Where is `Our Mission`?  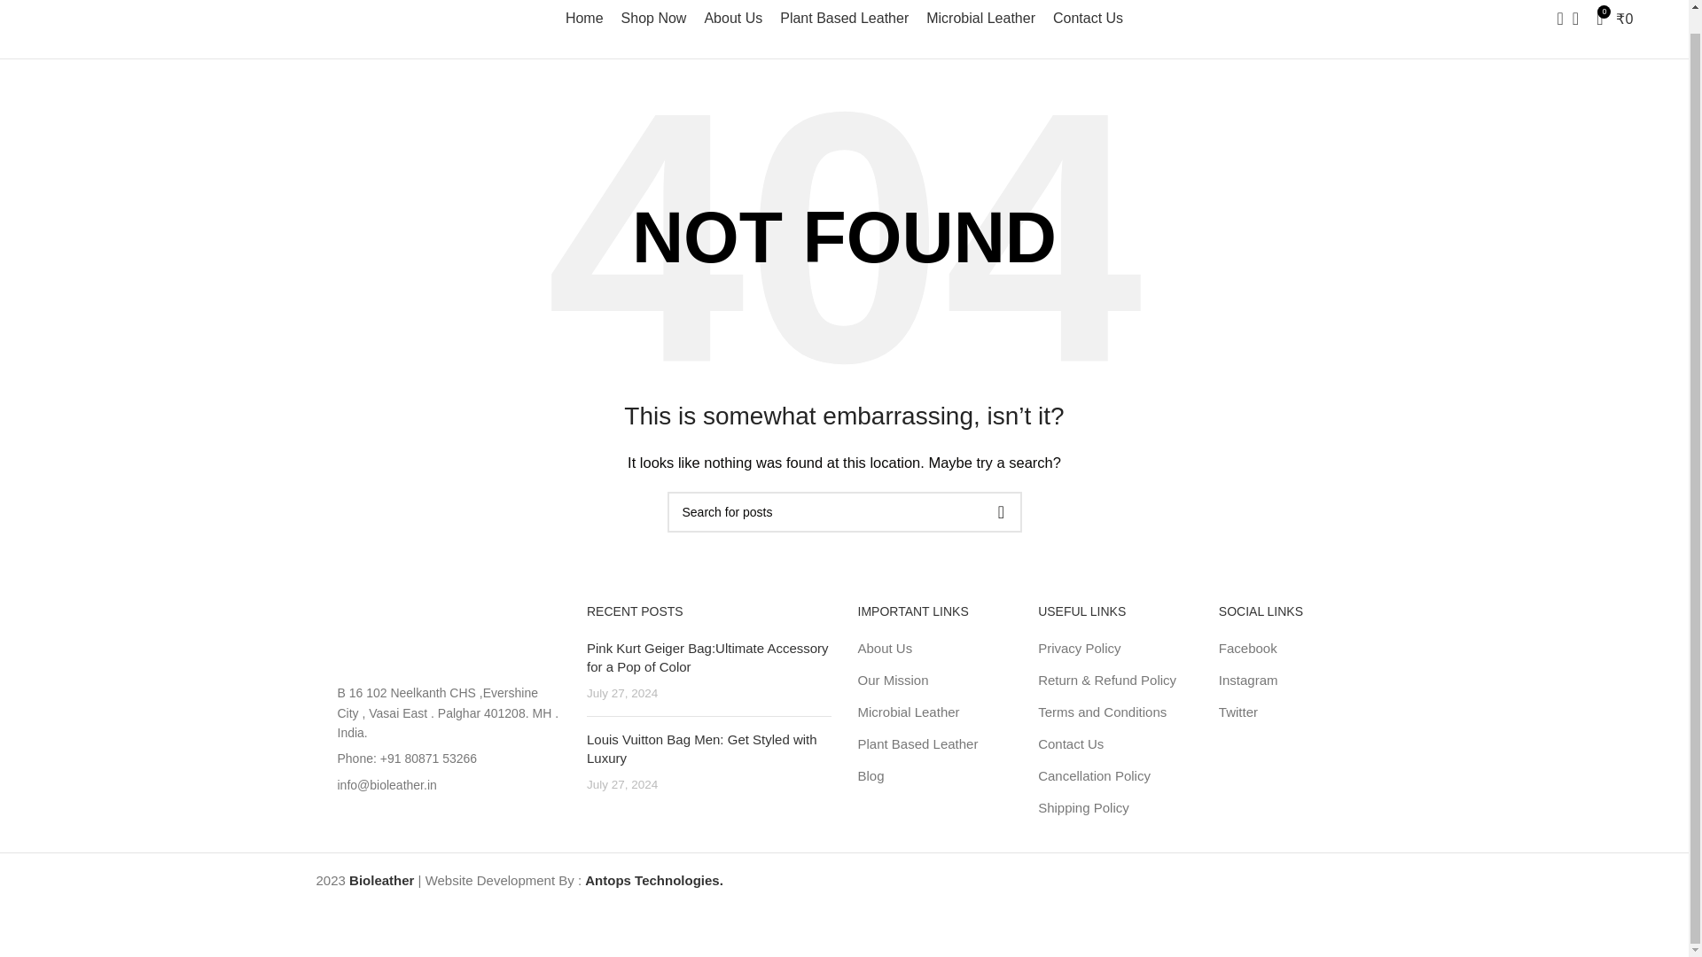 Our Mission is located at coordinates (894, 680).